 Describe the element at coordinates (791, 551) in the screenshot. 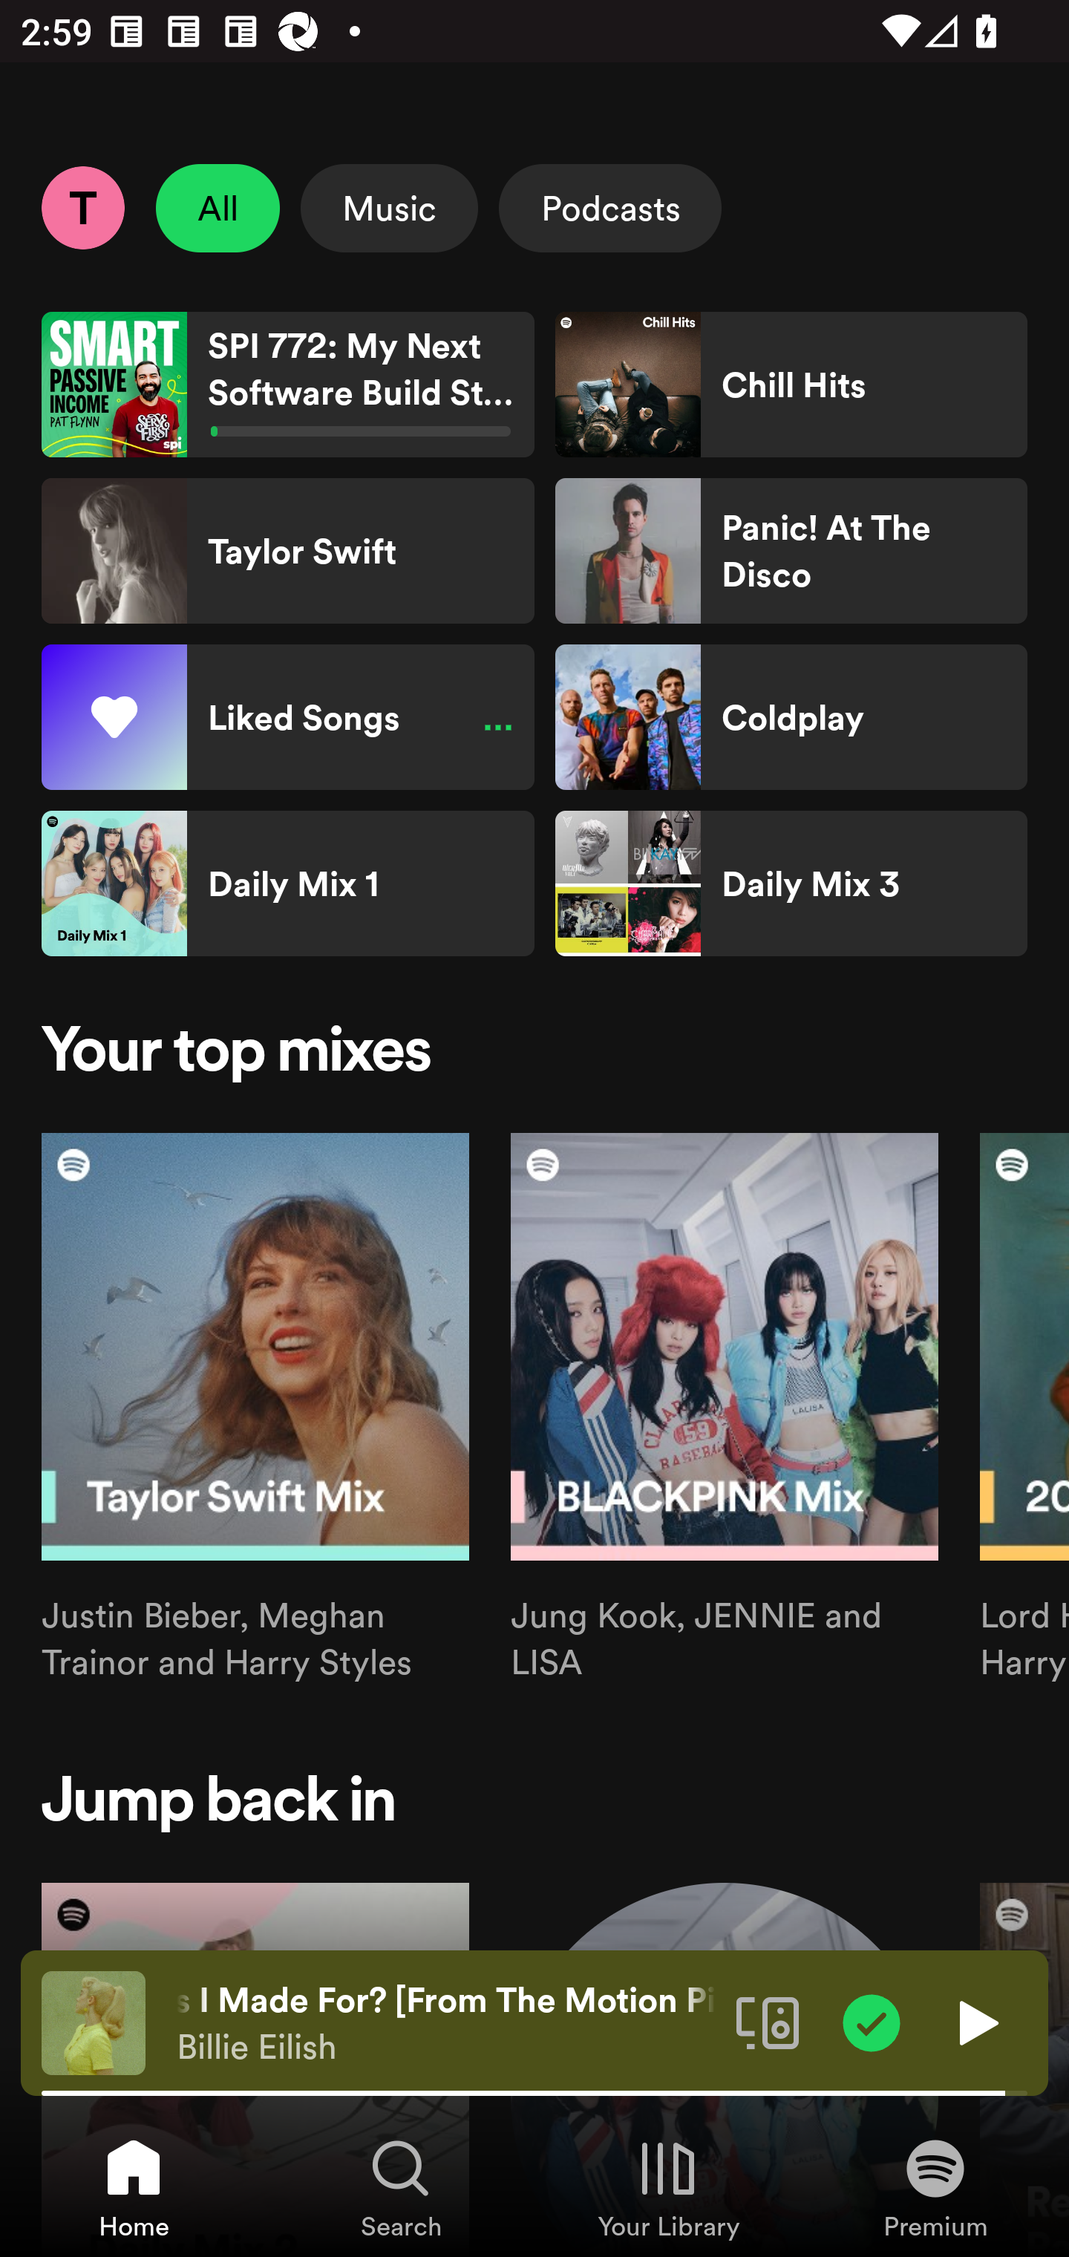

I see `Panic! At The Disco Shortcut Panic! At The Disco` at that location.